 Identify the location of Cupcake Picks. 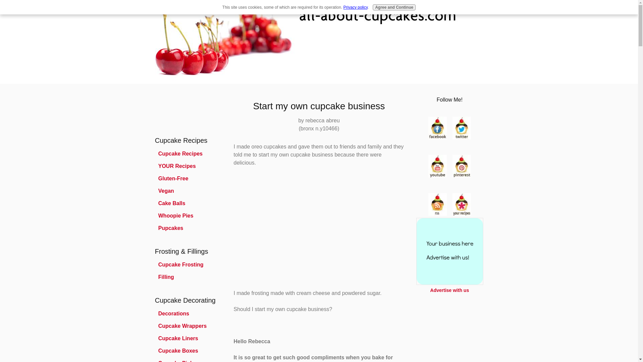
(188, 360).